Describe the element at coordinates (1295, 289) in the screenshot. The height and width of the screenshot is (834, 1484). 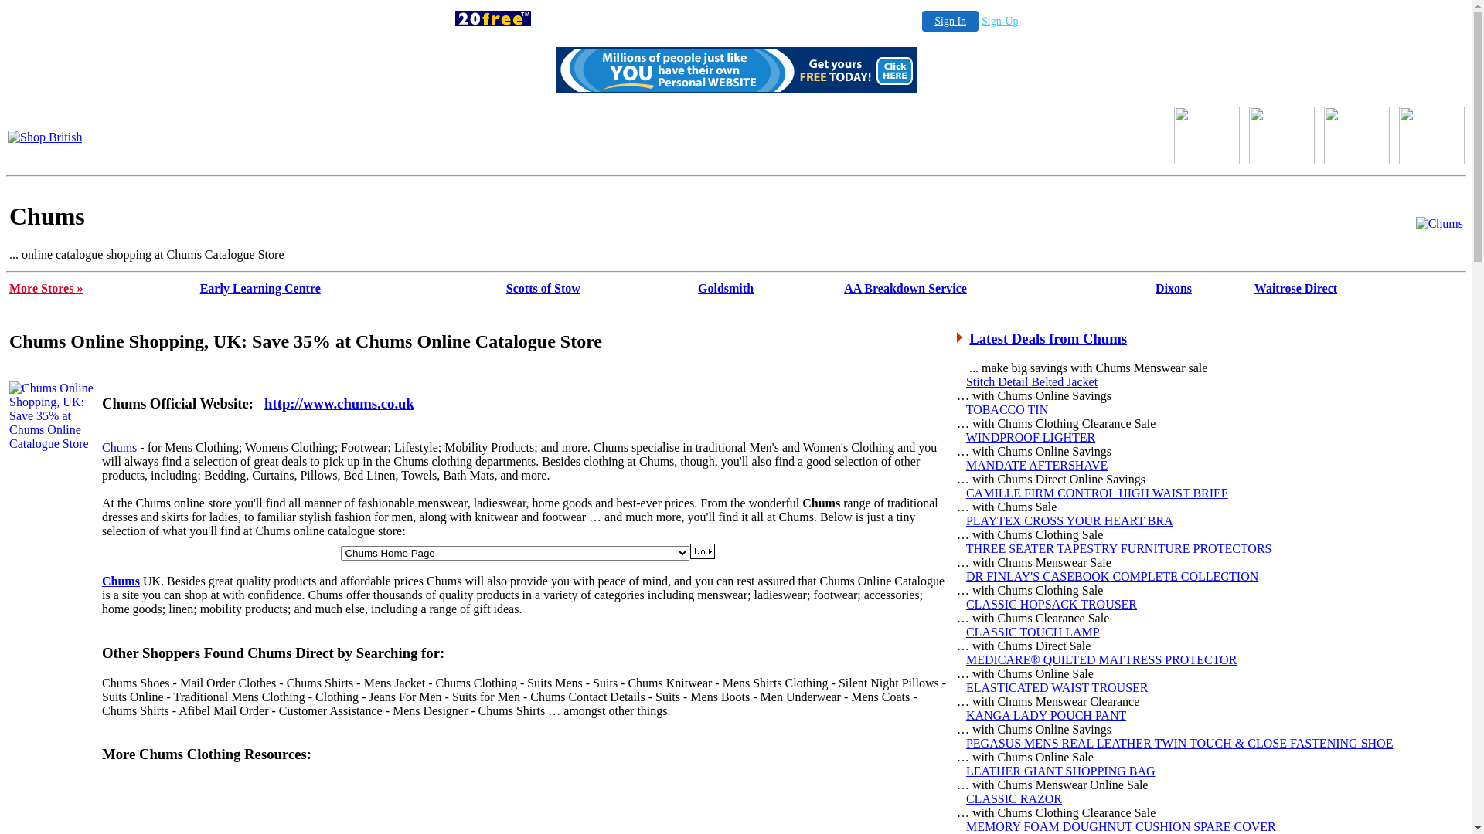
I see `Waitrose Direct` at that location.